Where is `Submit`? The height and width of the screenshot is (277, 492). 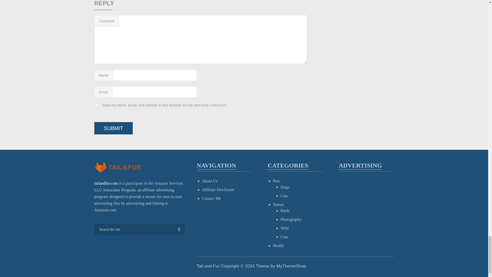 Submit is located at coordinates (114, 128).